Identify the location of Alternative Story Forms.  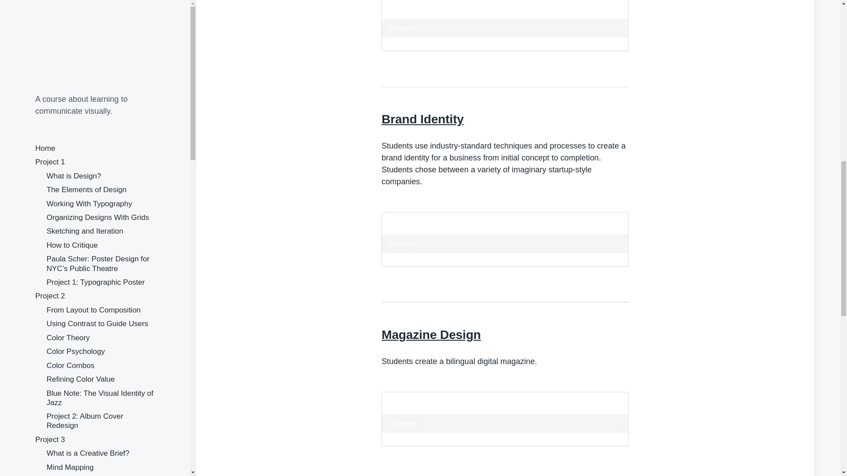
(86, 204).